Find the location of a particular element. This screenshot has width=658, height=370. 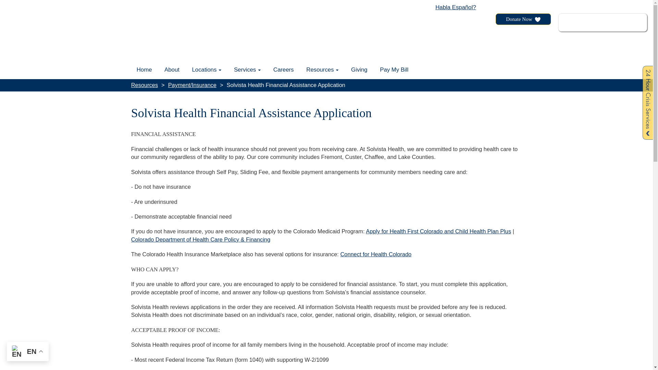

About is located at coordinates (172, 70).